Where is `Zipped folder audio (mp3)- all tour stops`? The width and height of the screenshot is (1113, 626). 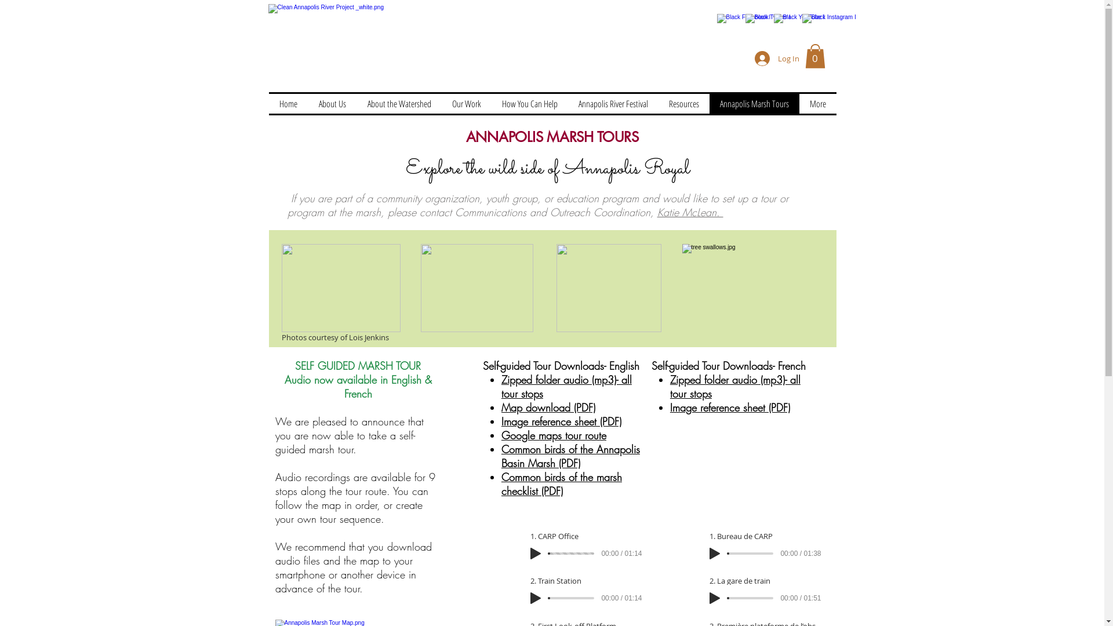
Zipped folder audio (mp3)- all tour stops is located at coordinates (735, 387).